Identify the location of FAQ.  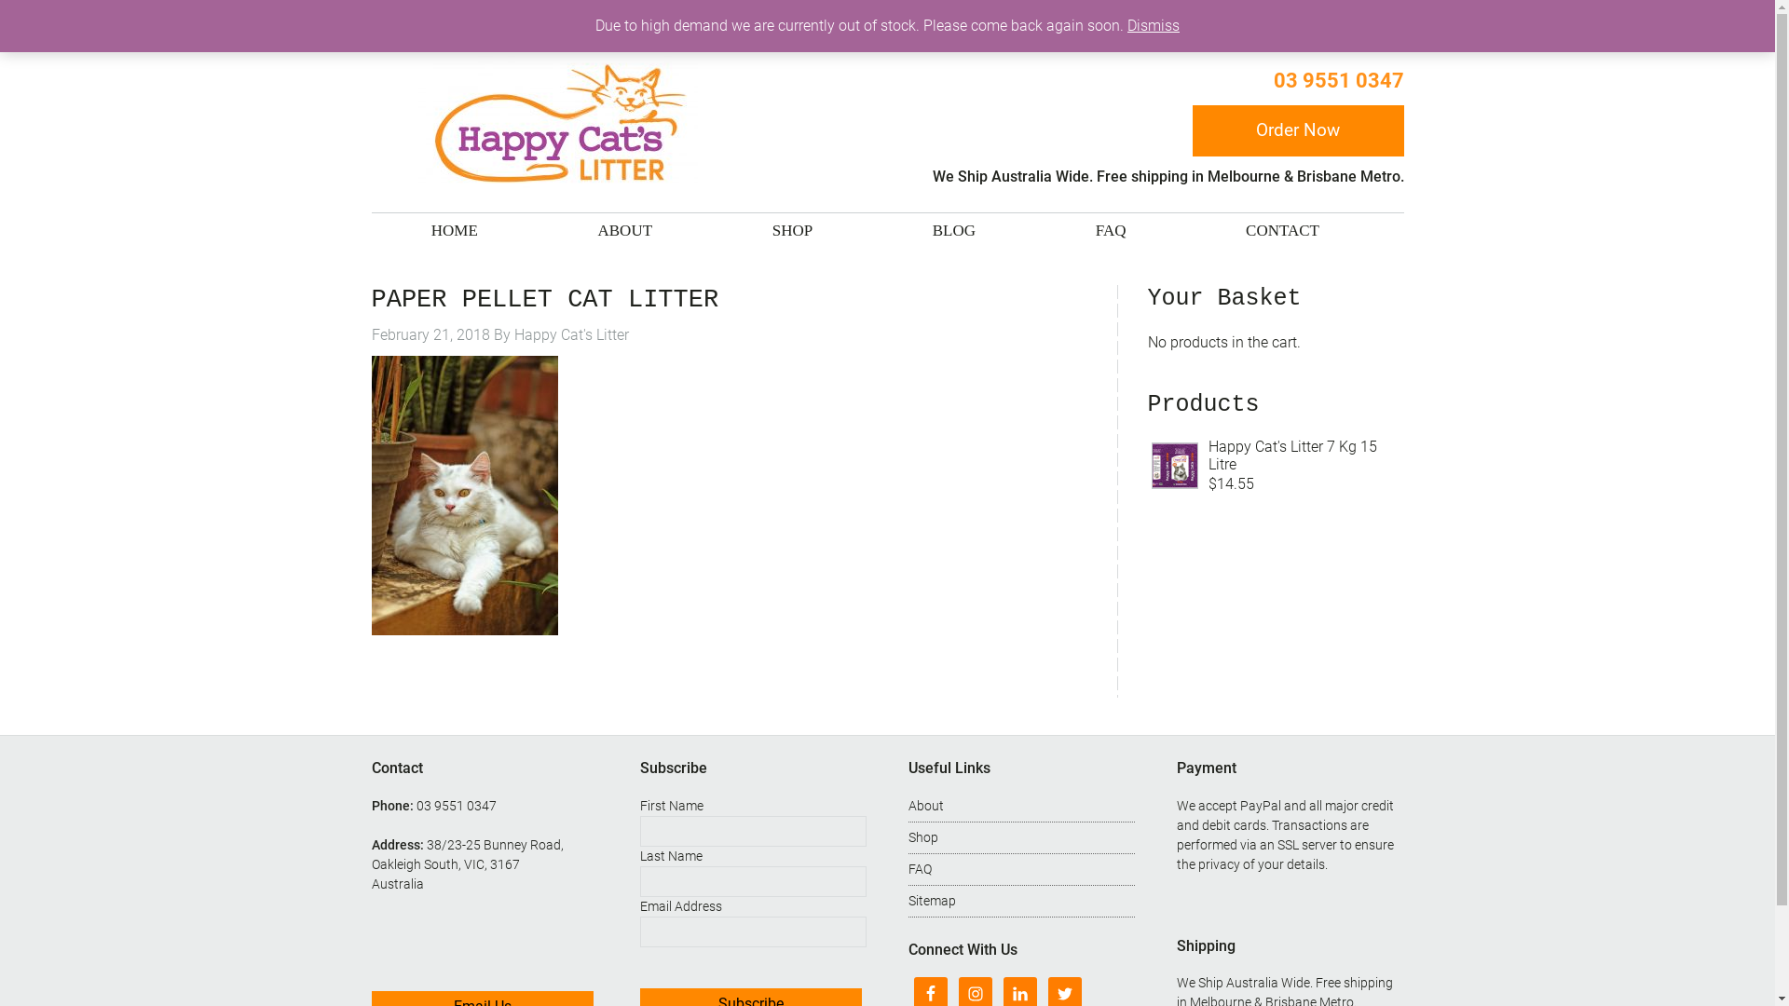
(1111, 231).